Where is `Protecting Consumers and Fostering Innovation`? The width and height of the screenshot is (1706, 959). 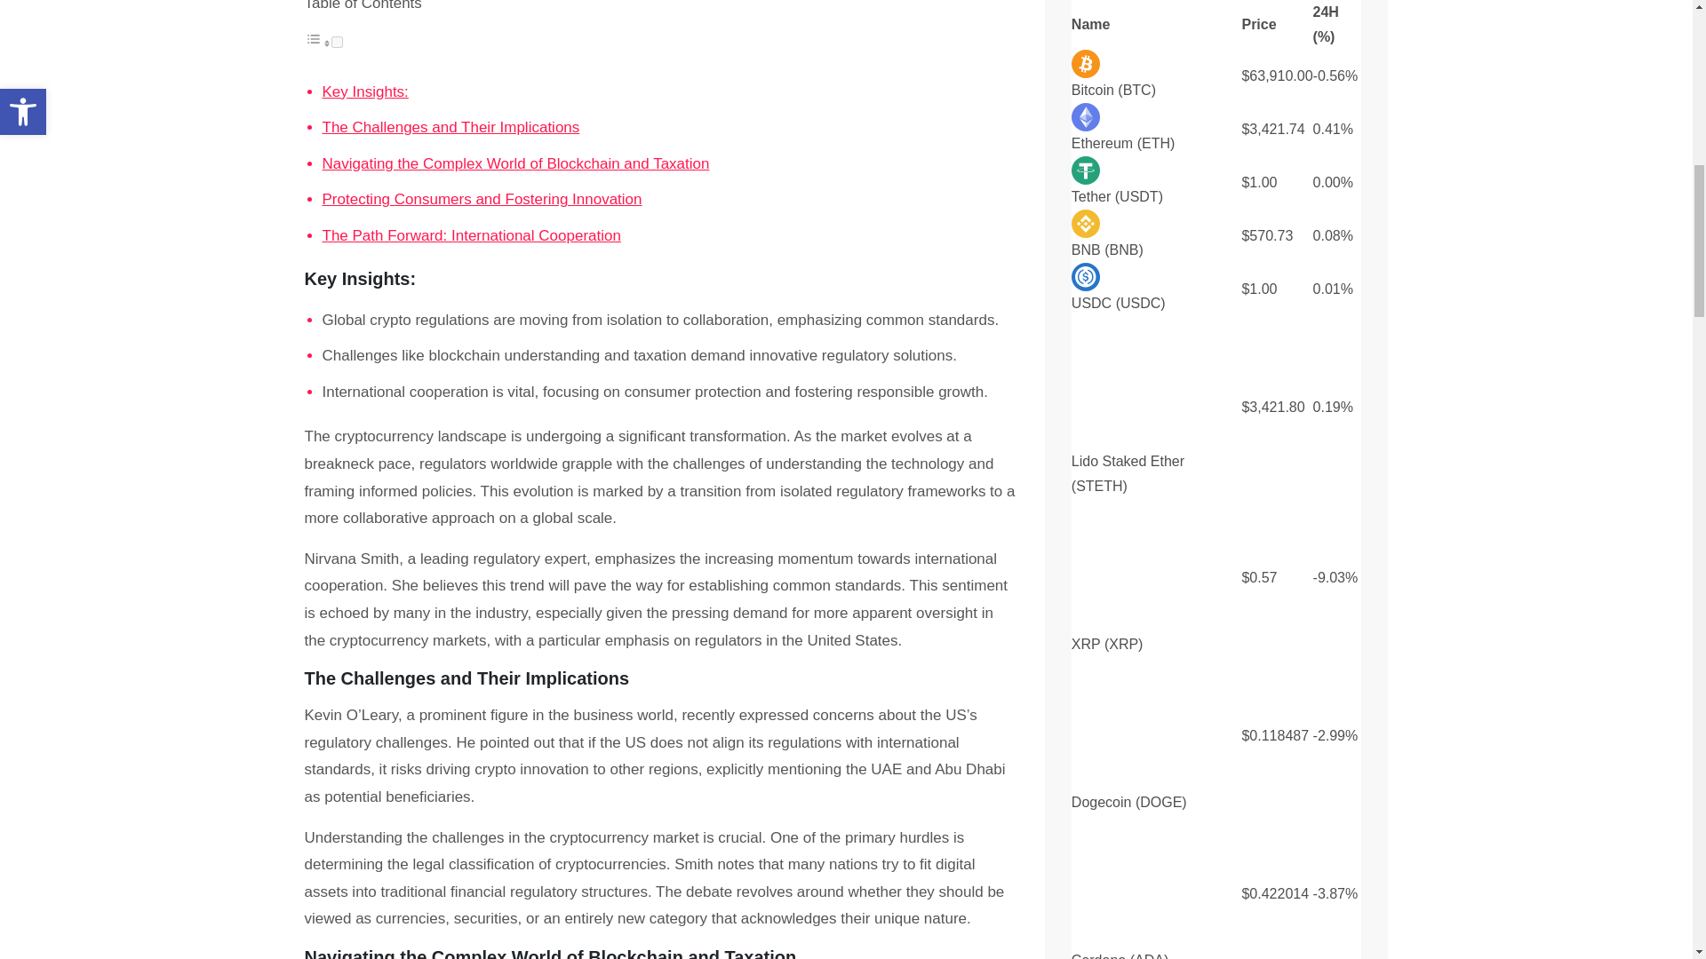 Protecting Consumers and Fostering Innovation is located at coordinates (482, 199).